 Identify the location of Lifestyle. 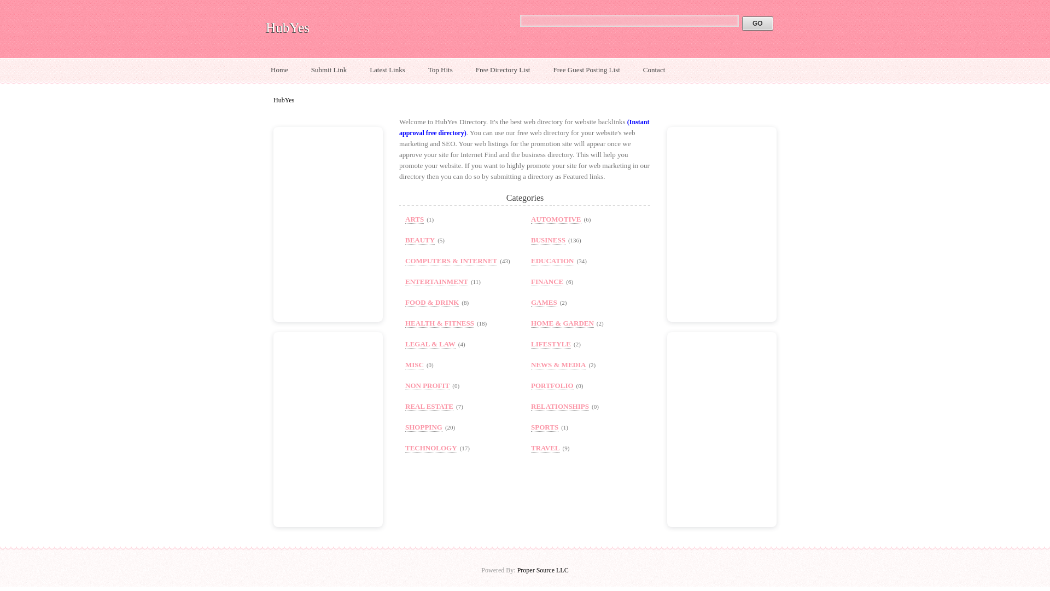
(551, 344).